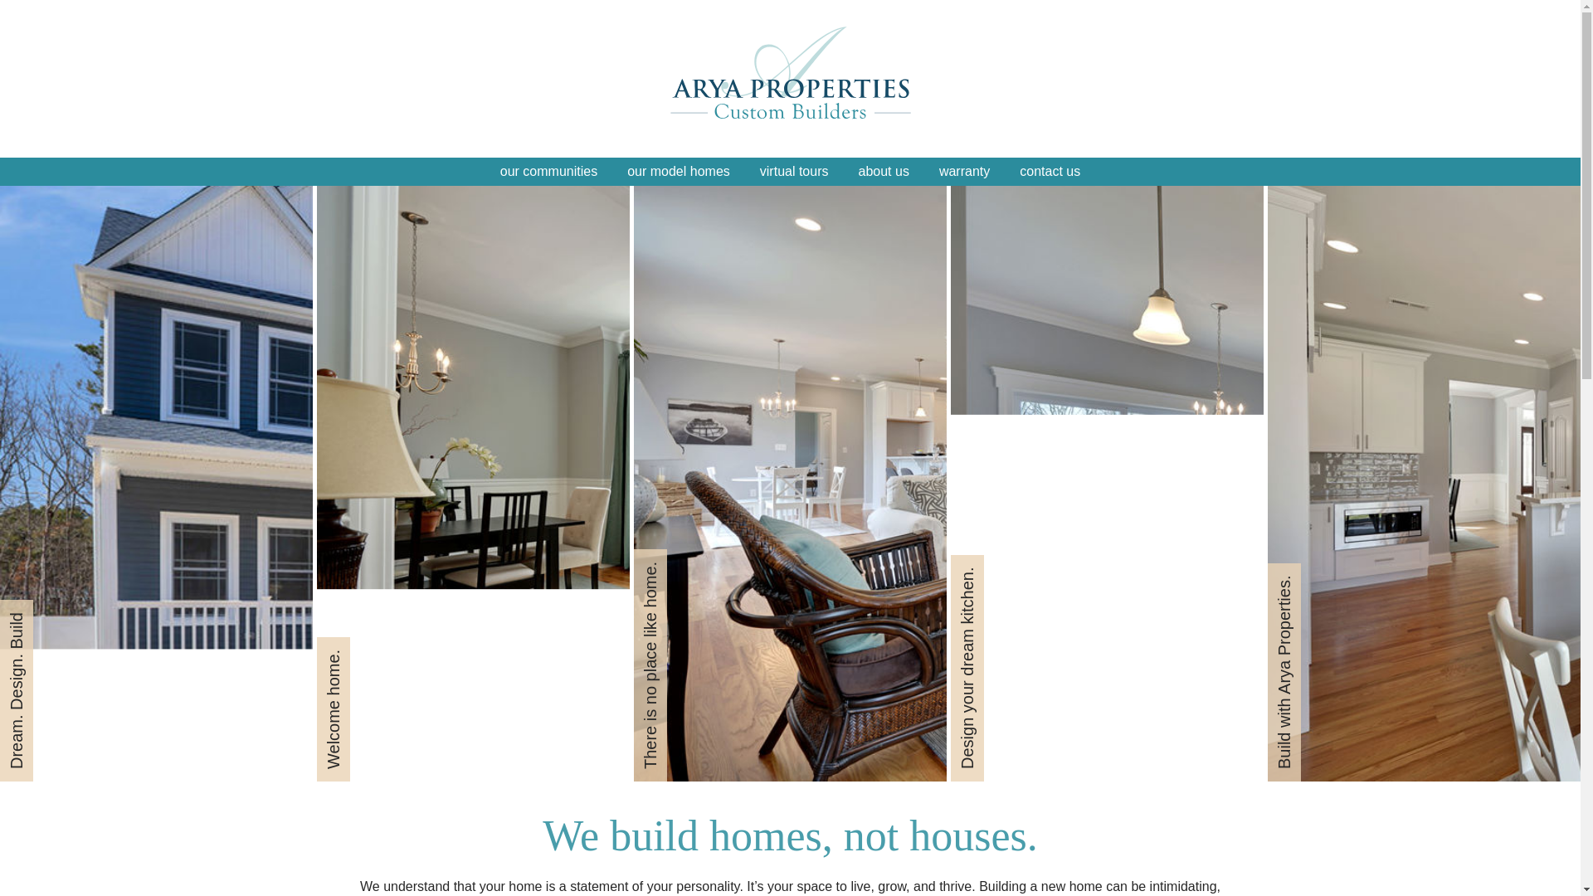 The width and height of the screenshot is (1593, 896). I want to click on Our Model Homes, so click(679, 171).